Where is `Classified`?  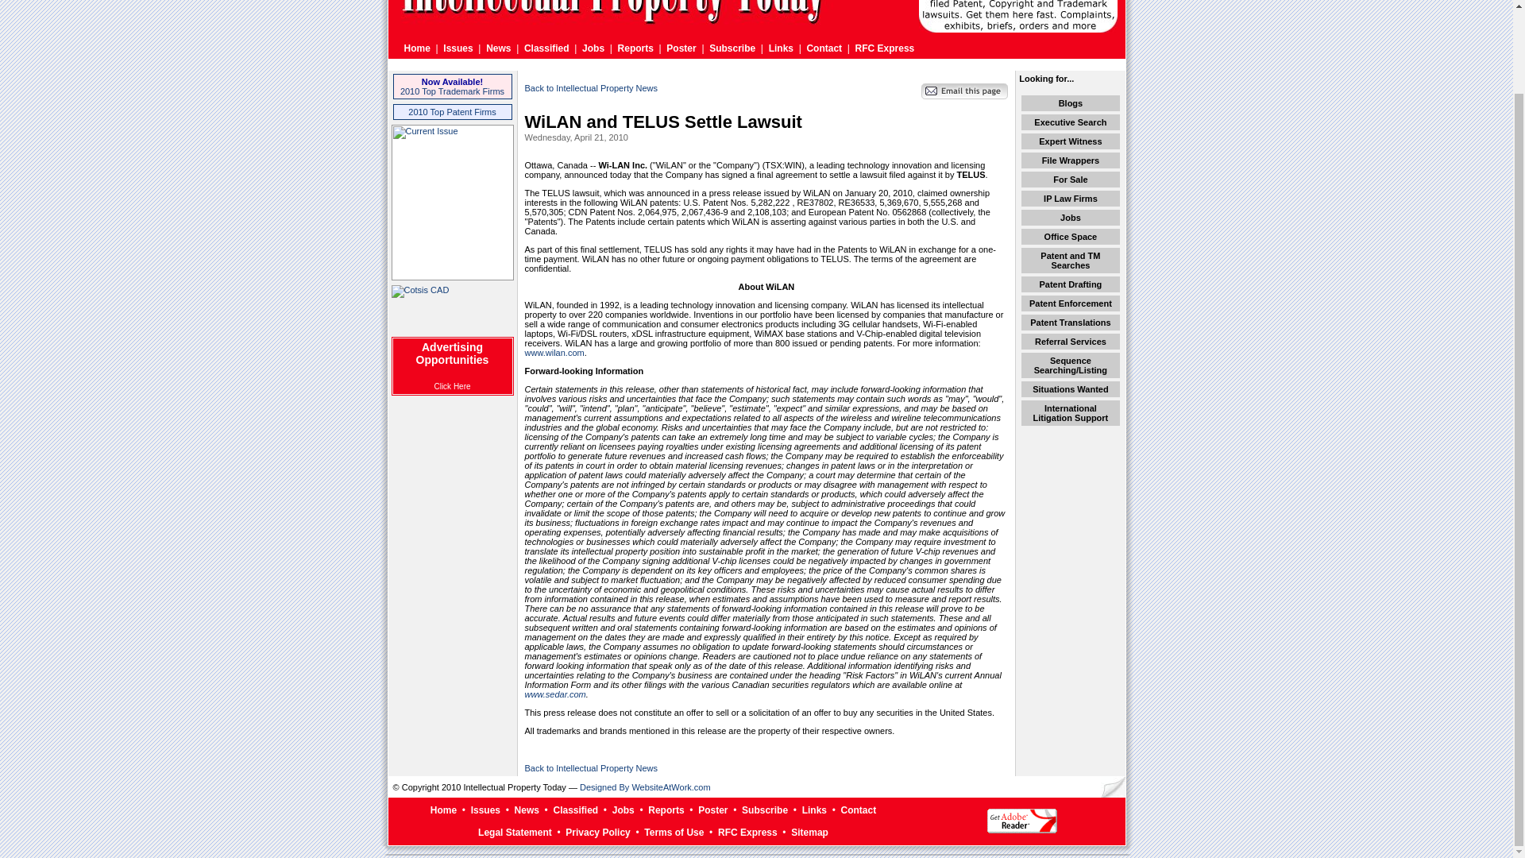 Classified is located at coordinates (546, 48).